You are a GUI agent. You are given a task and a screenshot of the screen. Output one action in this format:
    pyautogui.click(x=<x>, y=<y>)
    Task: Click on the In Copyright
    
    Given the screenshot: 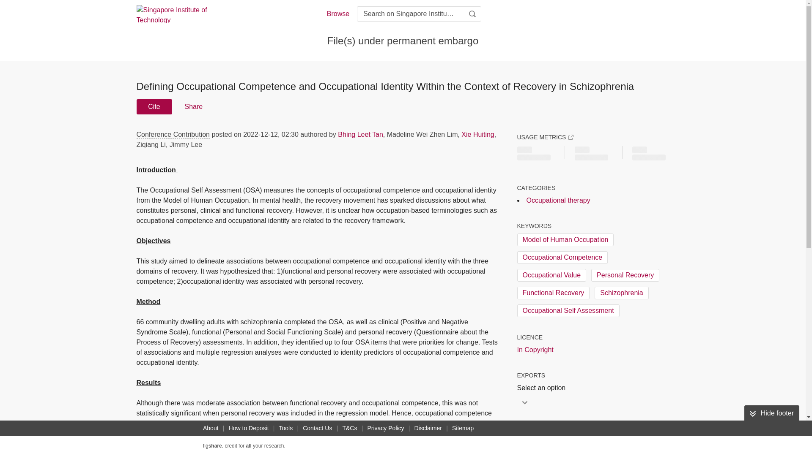 What is the action you would take?
    pyautogui.click(x=535, y=350)
    